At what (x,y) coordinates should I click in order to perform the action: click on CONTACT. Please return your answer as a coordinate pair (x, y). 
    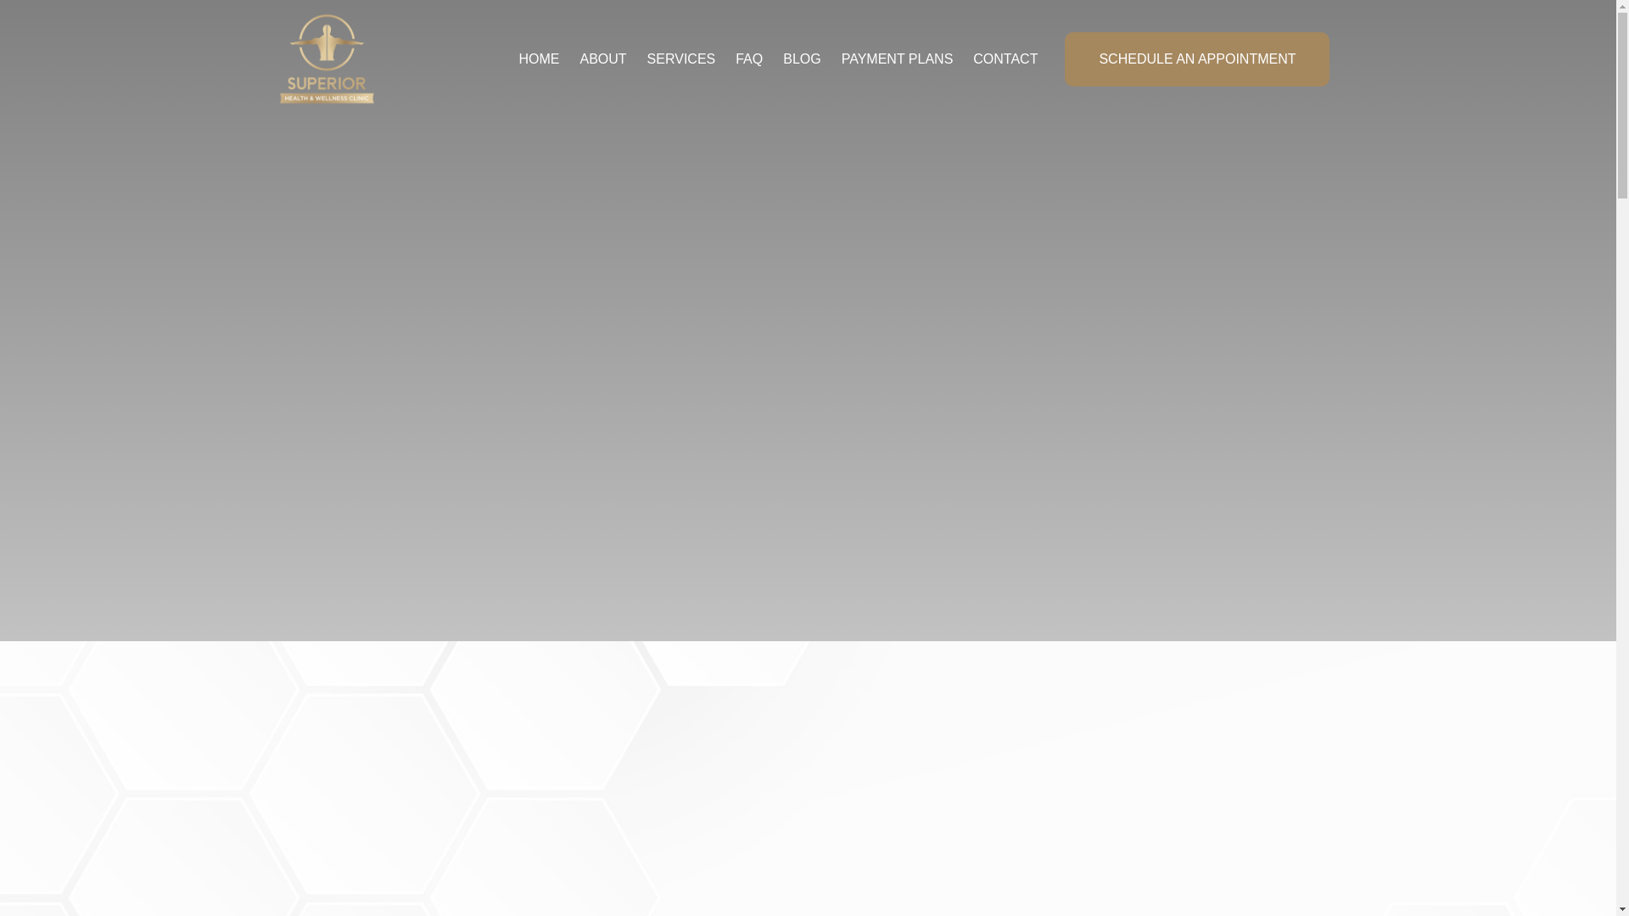
    Looking at the image, I should click on (1005, 59).